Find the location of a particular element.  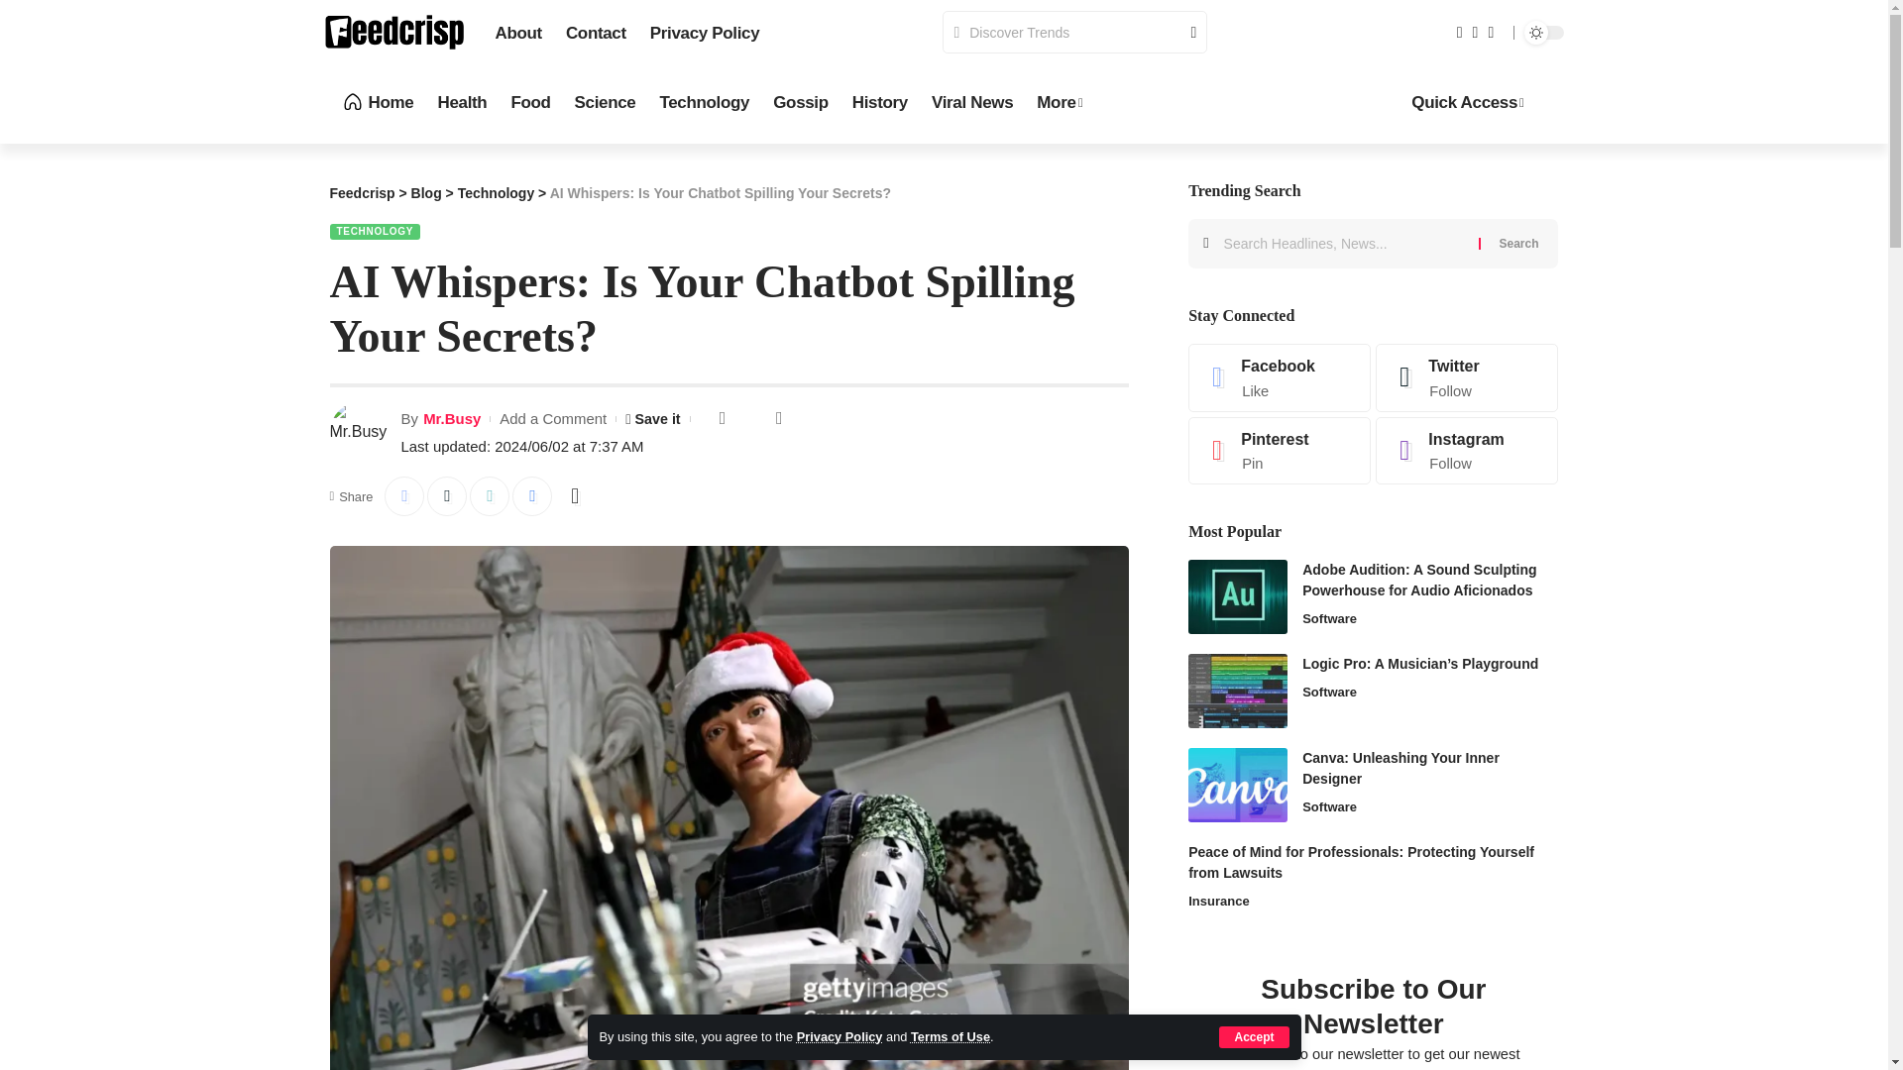

About is located at coordinates (517, 34).